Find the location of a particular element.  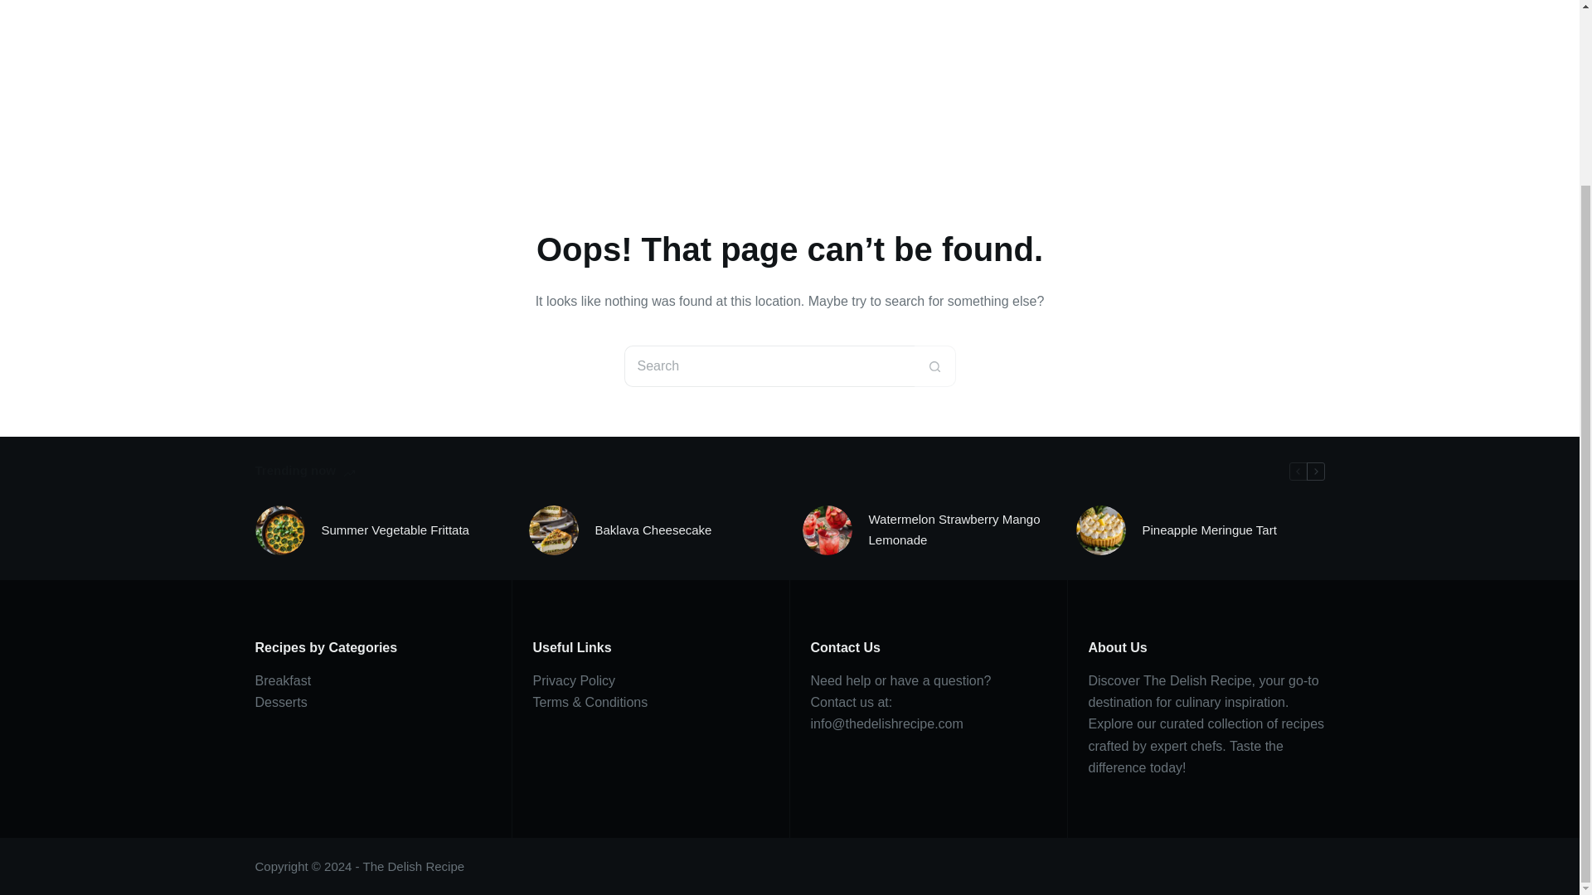

Summer Vegetable Frittata is located at coordinates (395, 530).